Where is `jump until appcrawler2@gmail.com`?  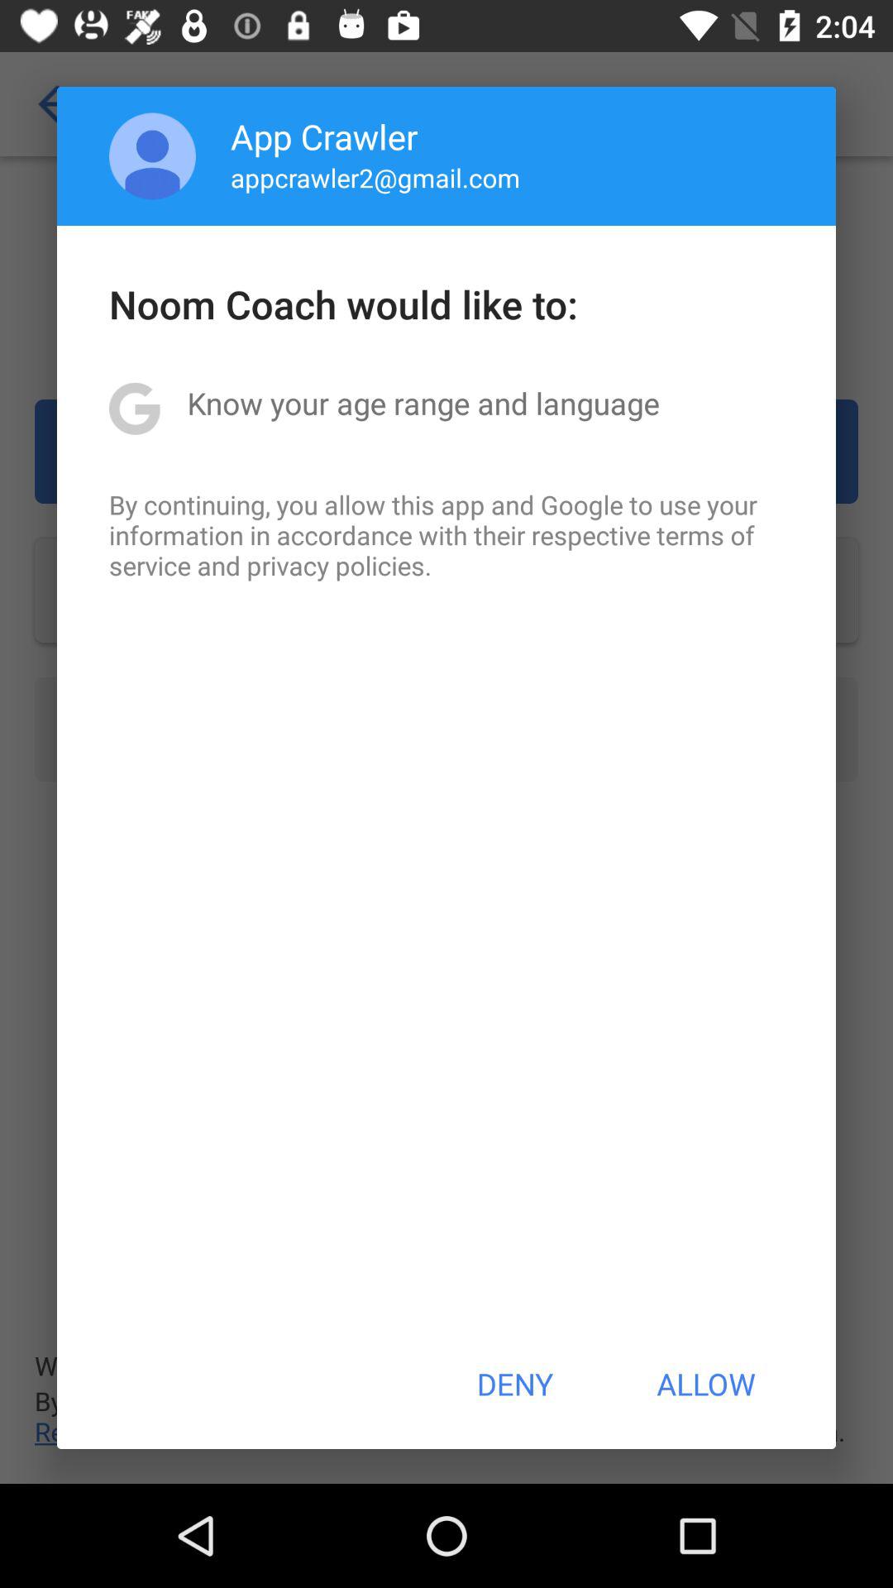
jump until appcrawler2@gmail.com is located at coordinates (375, 177).